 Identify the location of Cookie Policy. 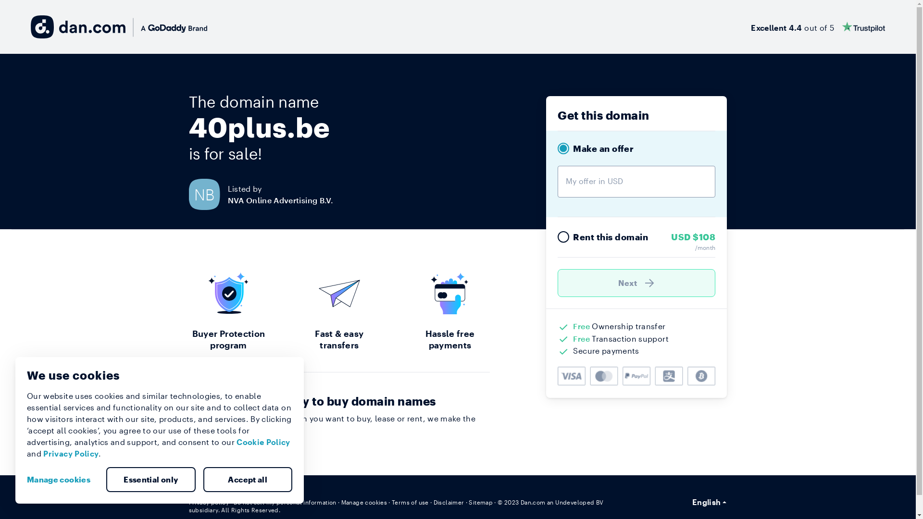
(263, 442).